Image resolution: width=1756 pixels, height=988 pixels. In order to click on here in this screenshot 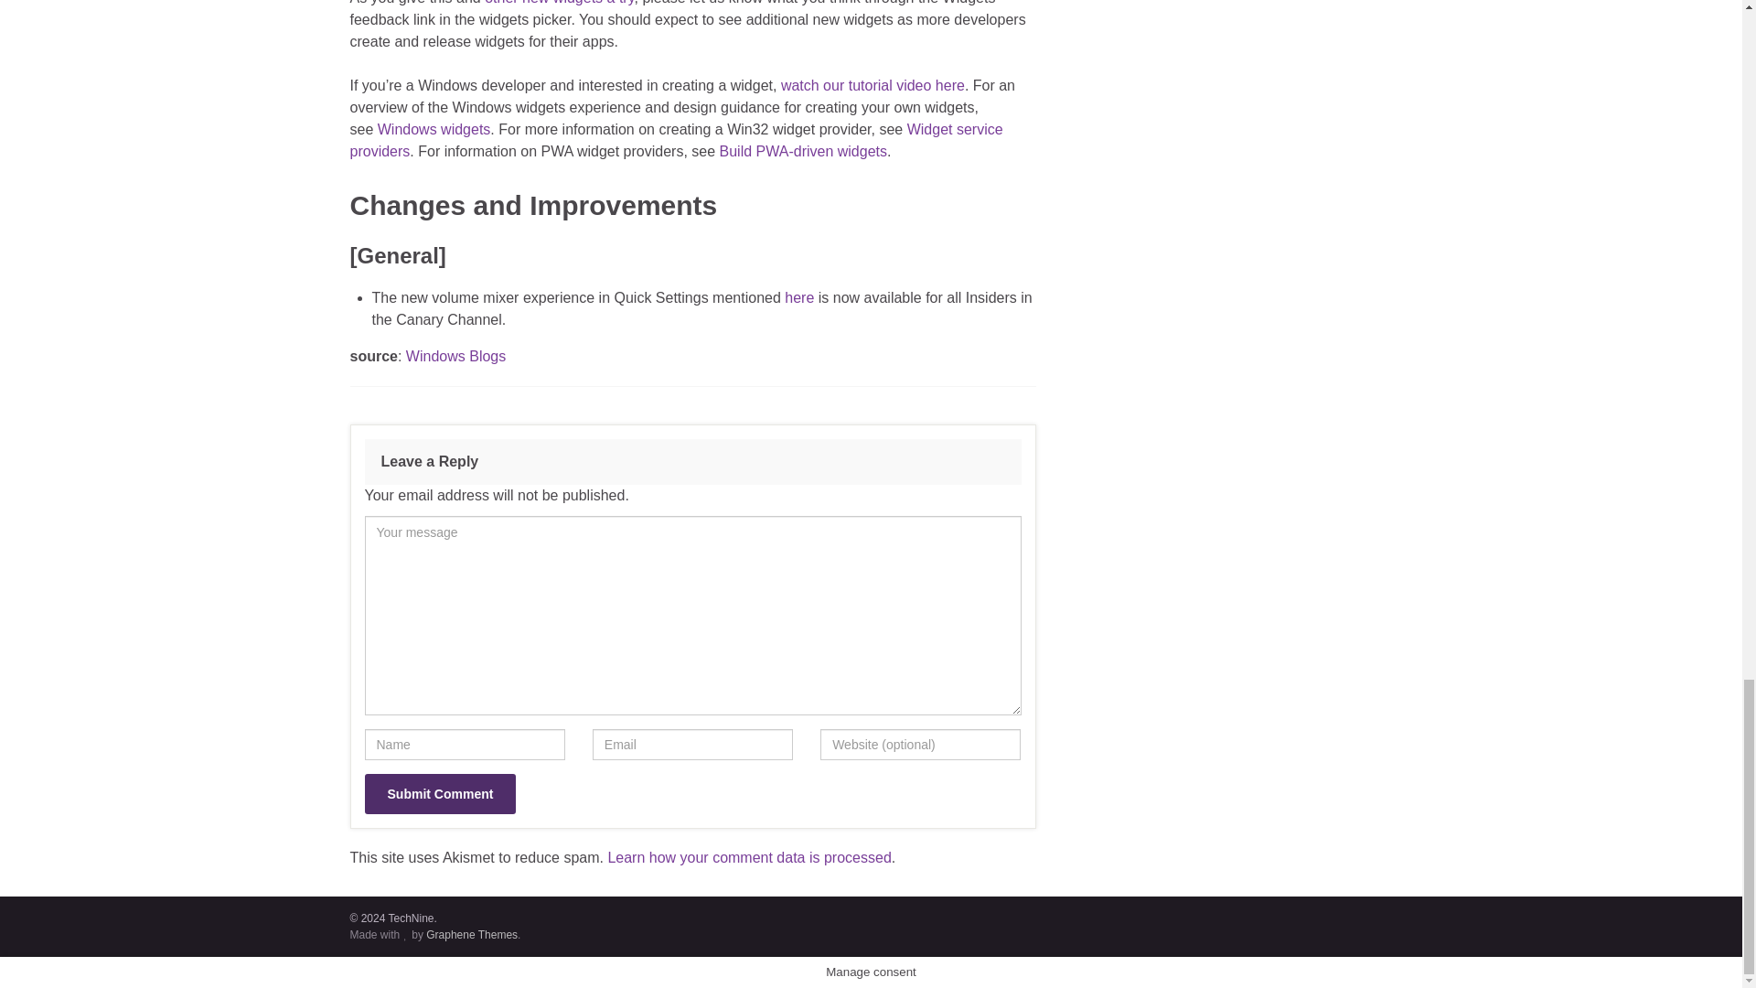, I will do `click(799, 297)`.